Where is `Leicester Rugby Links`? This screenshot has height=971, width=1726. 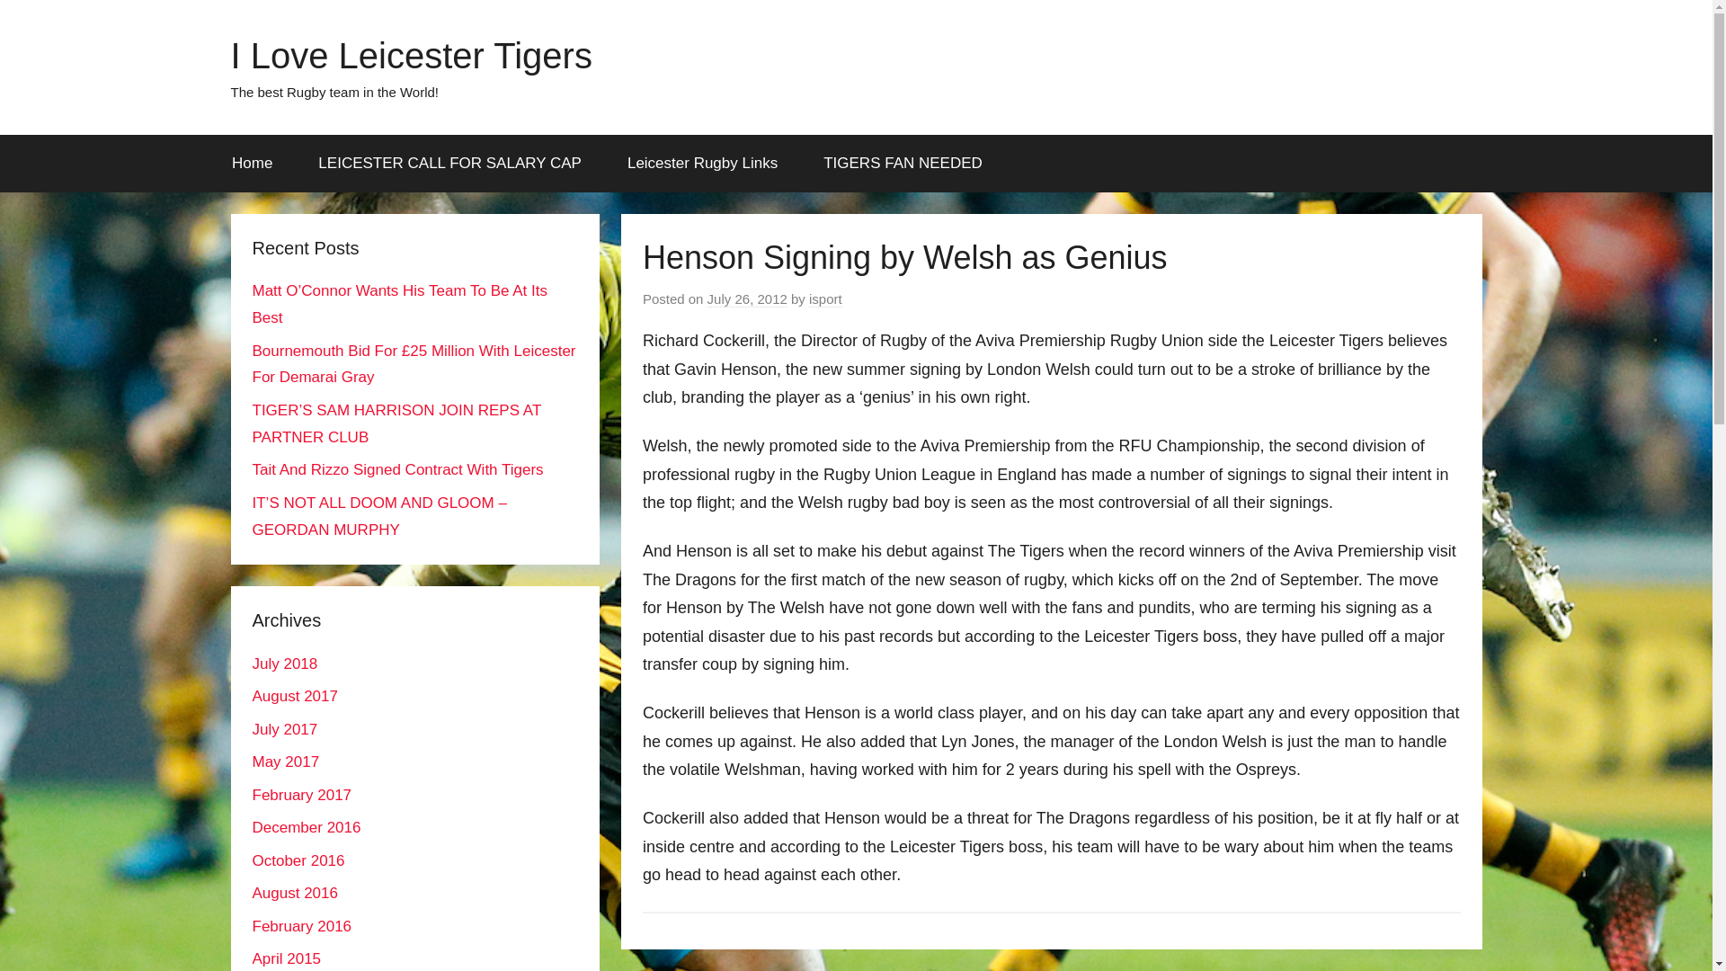
Leicester Rugby Links is located at coordinates (702, 164).